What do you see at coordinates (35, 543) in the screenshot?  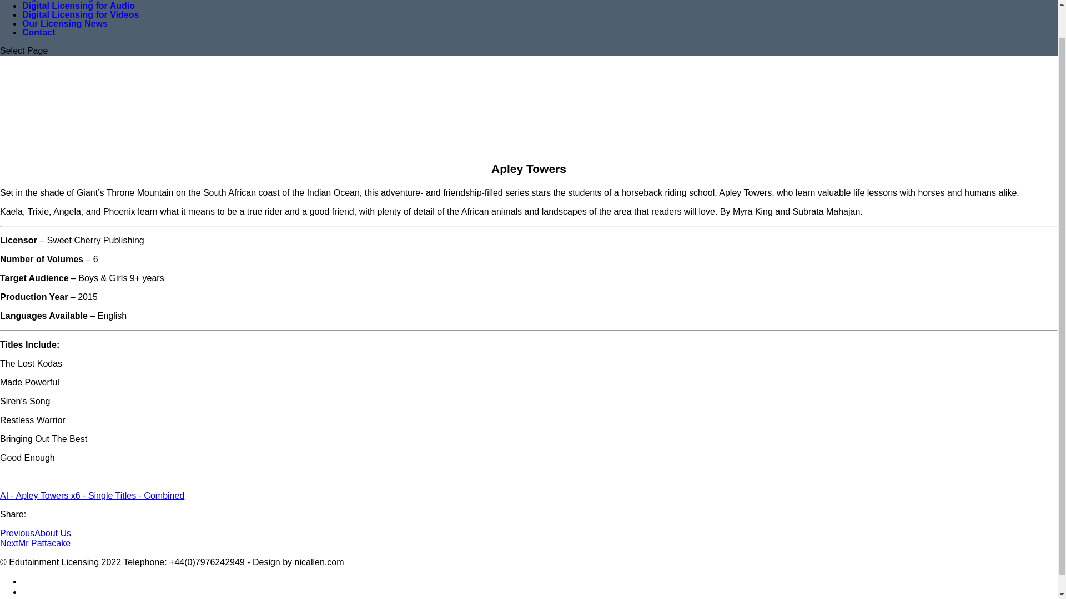 I see `NextMr Pattacake` at bounding box center [35, 543].